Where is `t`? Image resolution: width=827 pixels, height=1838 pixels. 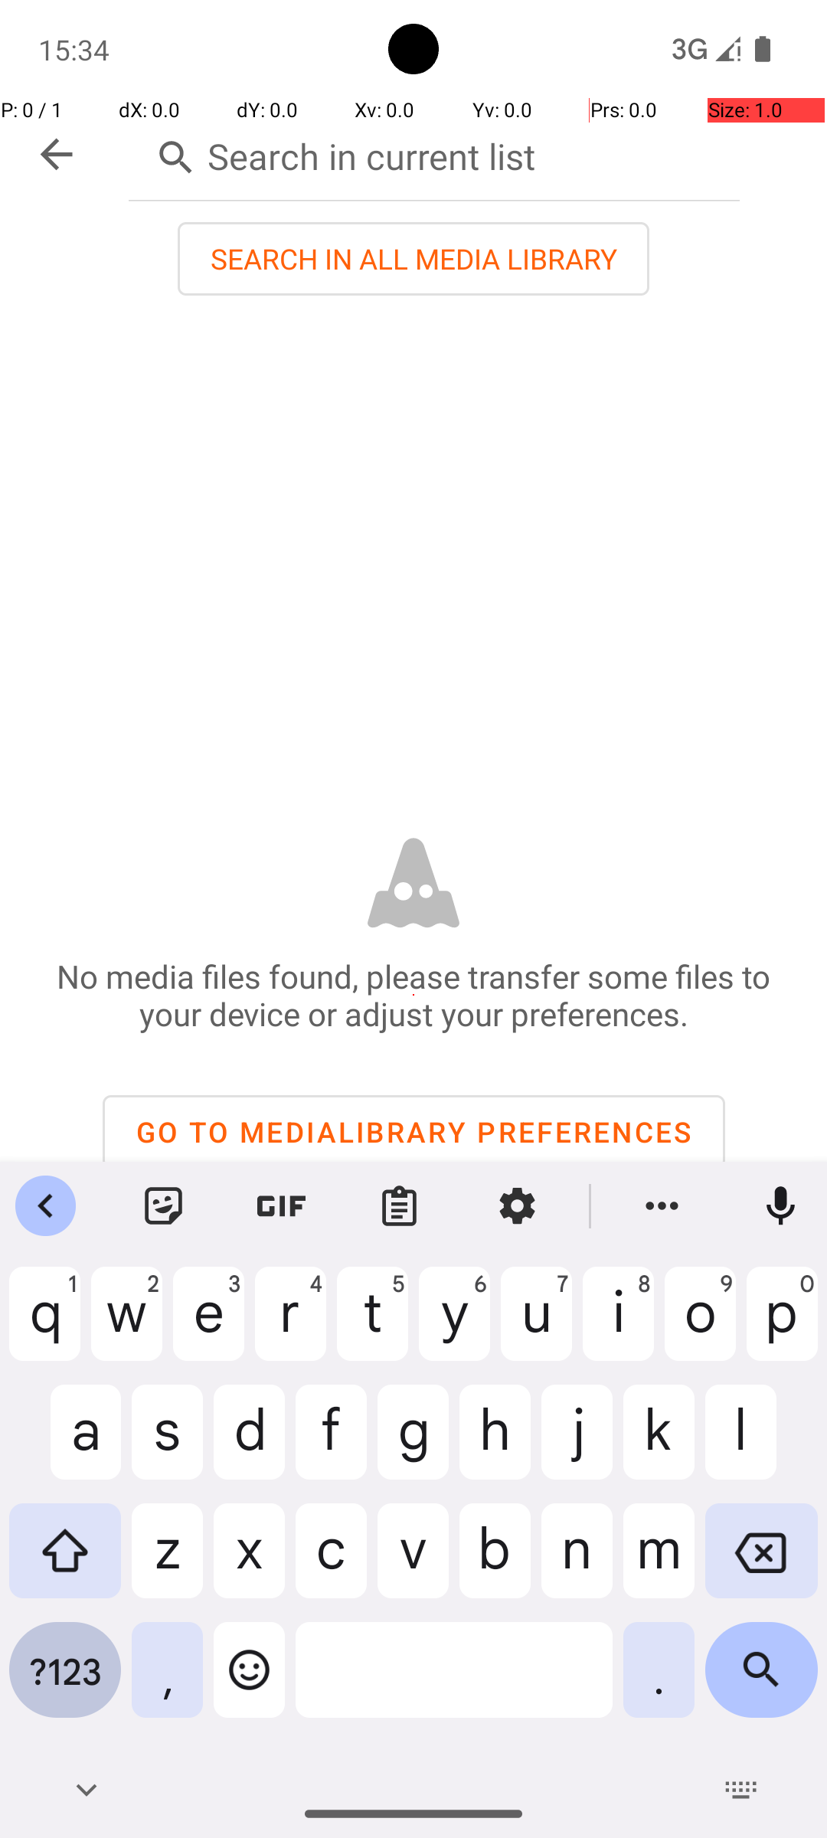
t is located at coordinates (372, 1326).